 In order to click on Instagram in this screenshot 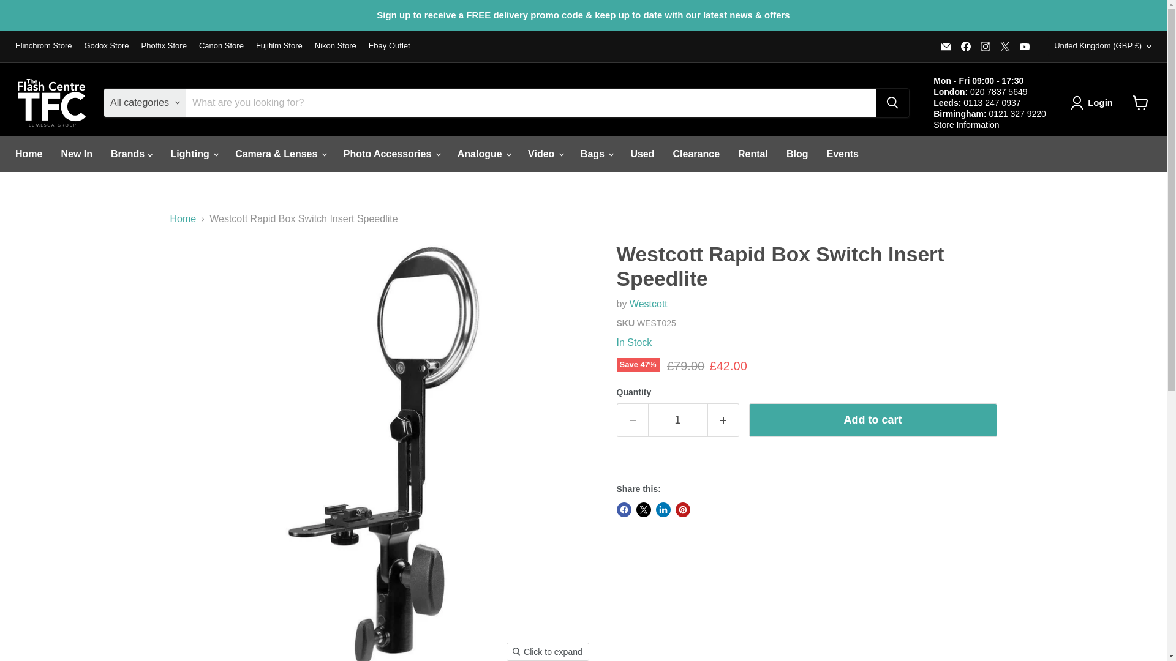, I will do `click(985, 46)`.